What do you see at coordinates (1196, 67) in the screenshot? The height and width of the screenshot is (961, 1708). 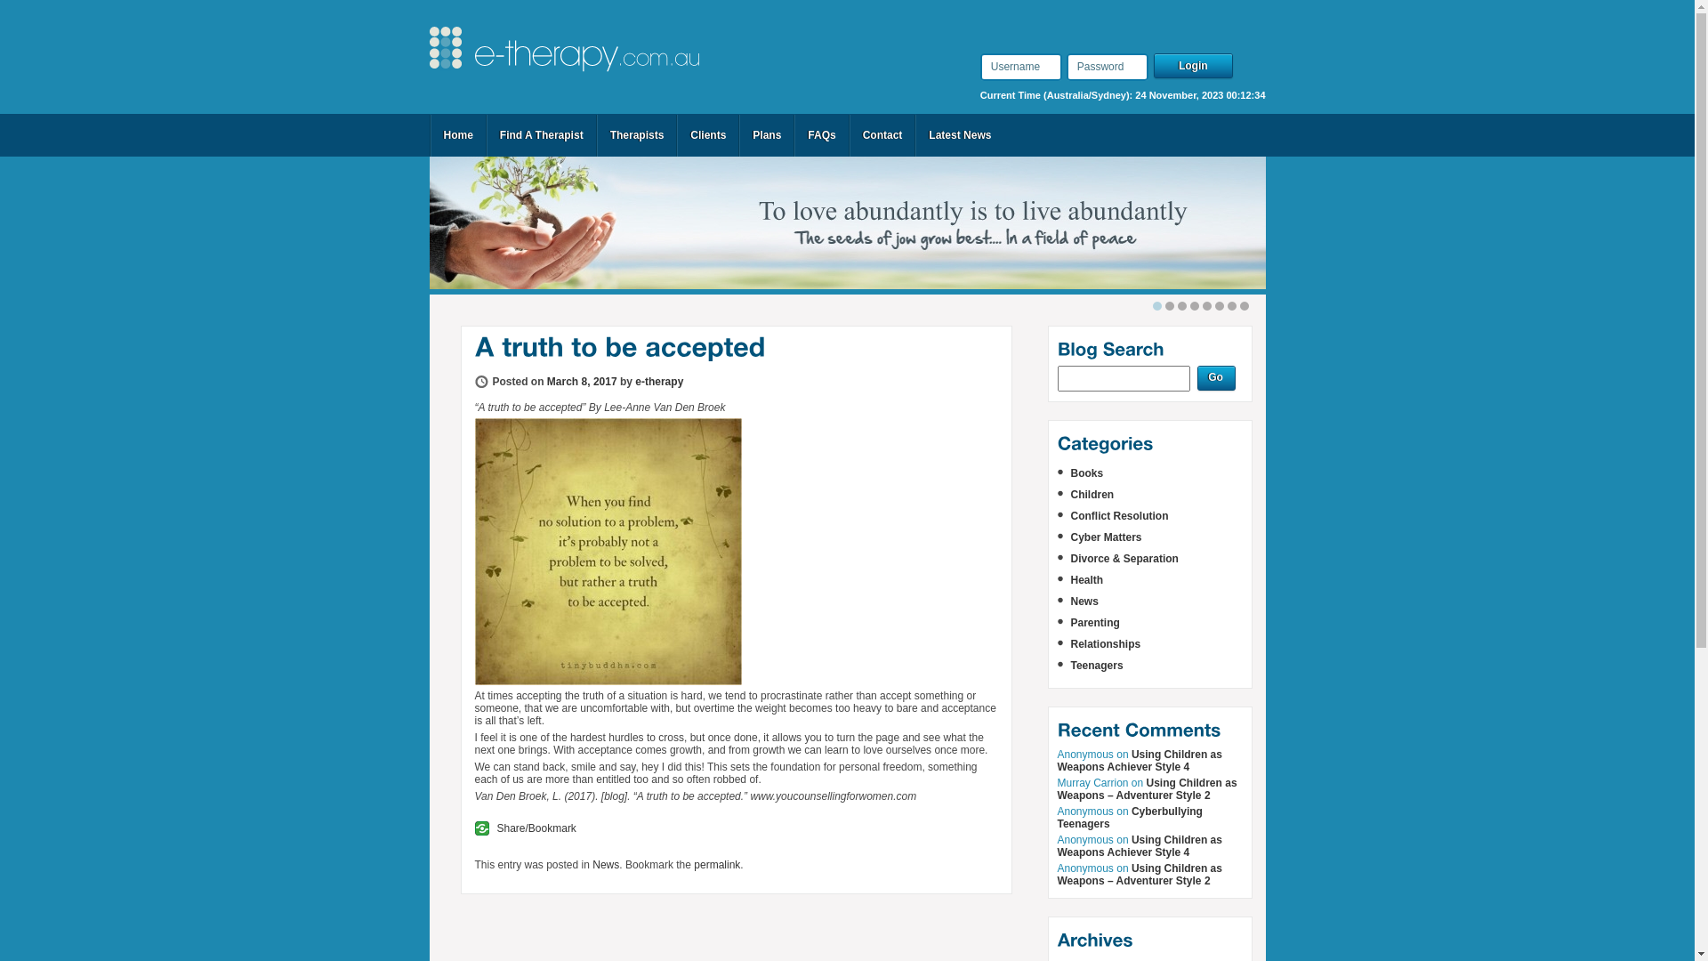 I see `Login` at bounding box center [1196, 67].